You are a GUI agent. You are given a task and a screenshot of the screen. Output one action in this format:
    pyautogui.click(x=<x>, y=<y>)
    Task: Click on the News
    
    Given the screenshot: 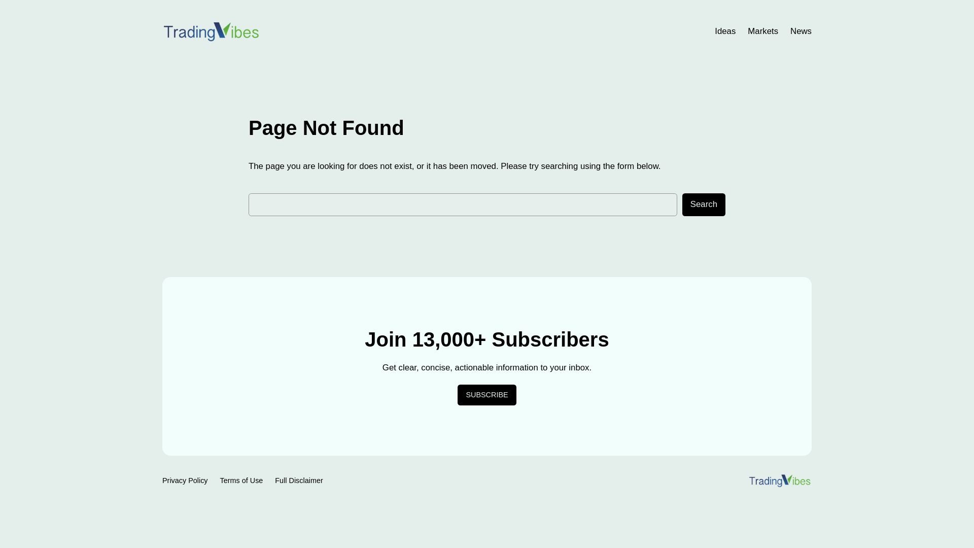 What is the action you would take?
    pyautogui.click(x=801, y=31)
    